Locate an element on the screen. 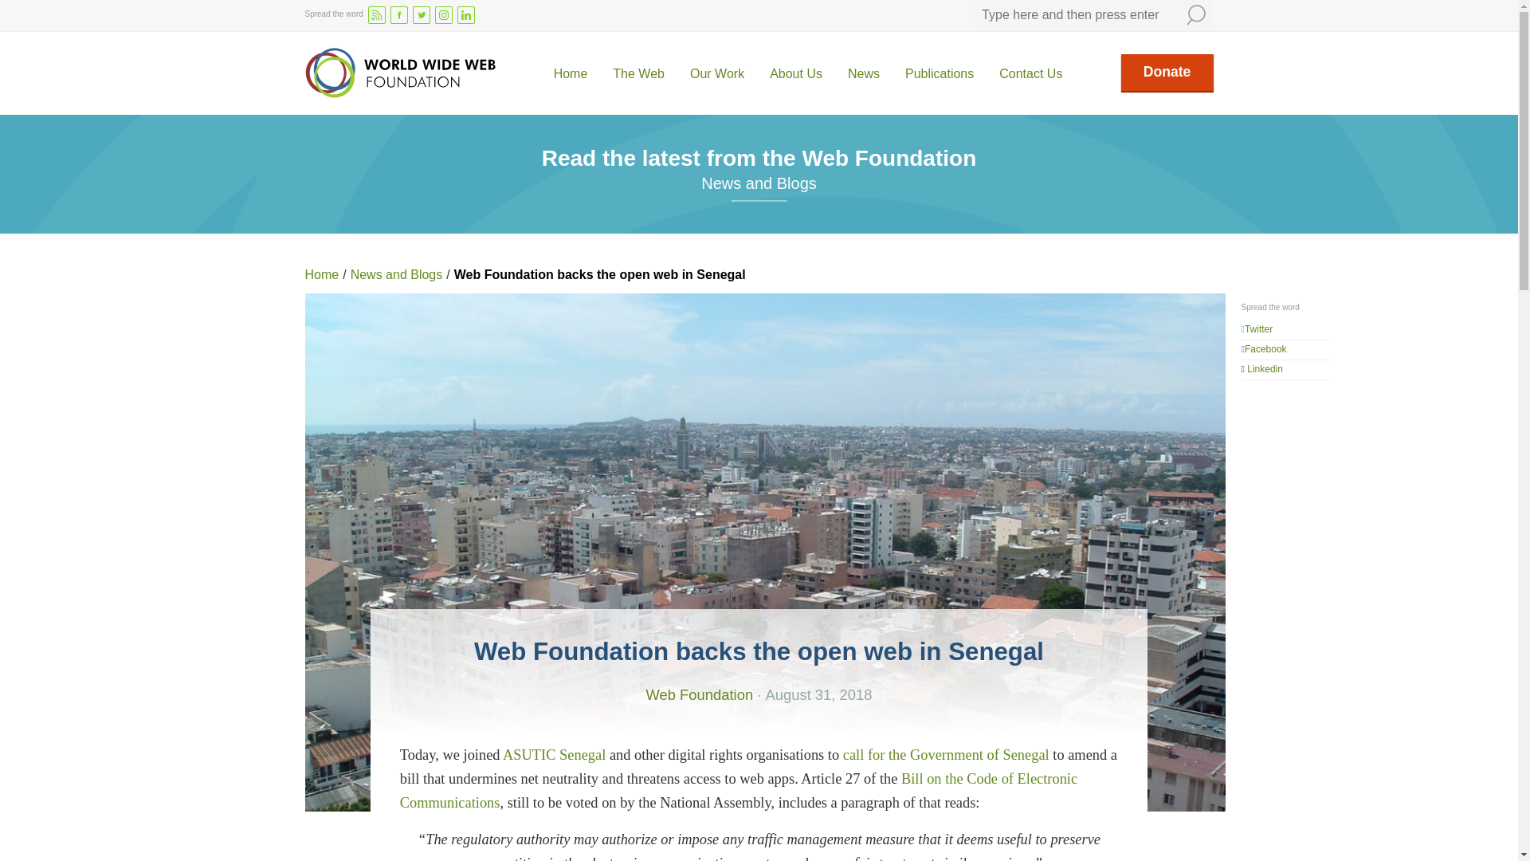 The image size is (1530, 861). Publications is located at coordinates (939, 74).